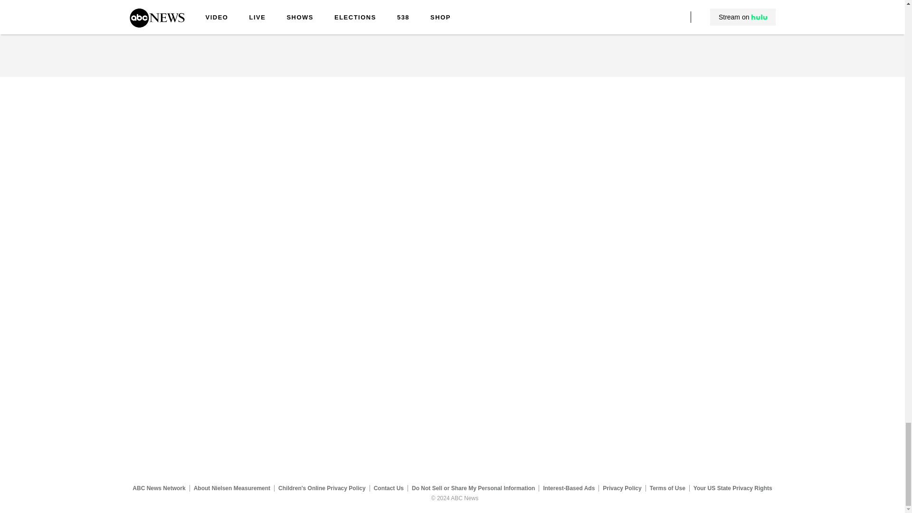  Describe the element at coordinates (667, 488) in the screenshot. I see `Terms of Use` at that location.